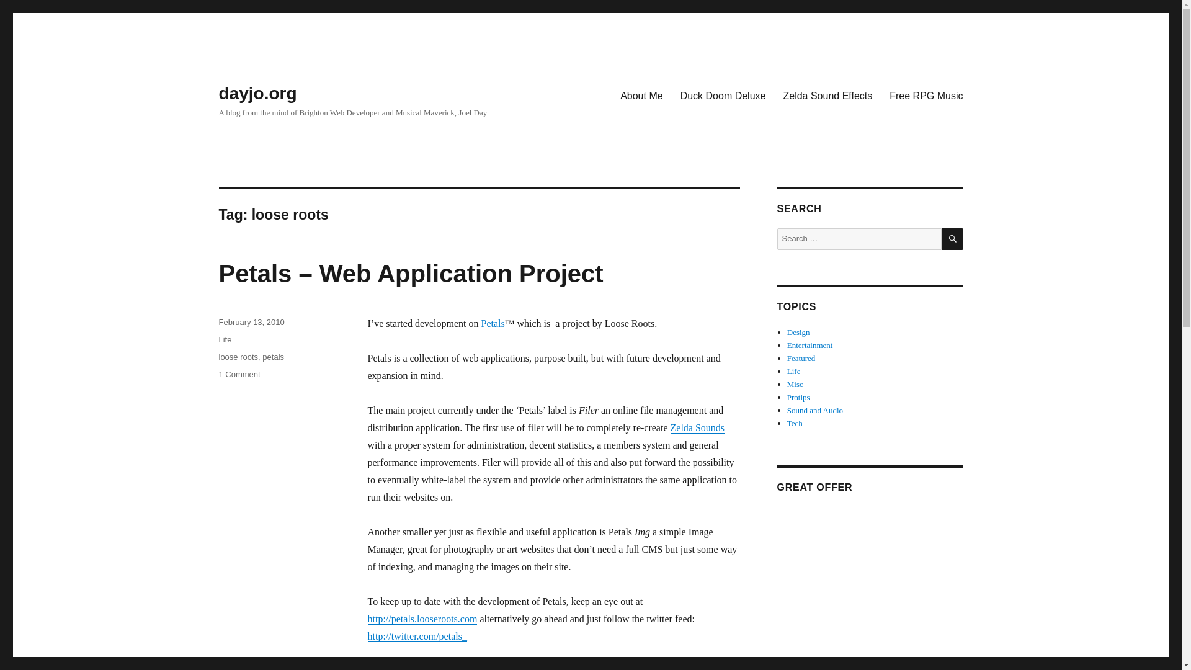 This screenshot has height=670, width=1191. What do you see at coordinates (641, 95) in the screenshot?
I see `About Me` at bounding box center [641, 95].